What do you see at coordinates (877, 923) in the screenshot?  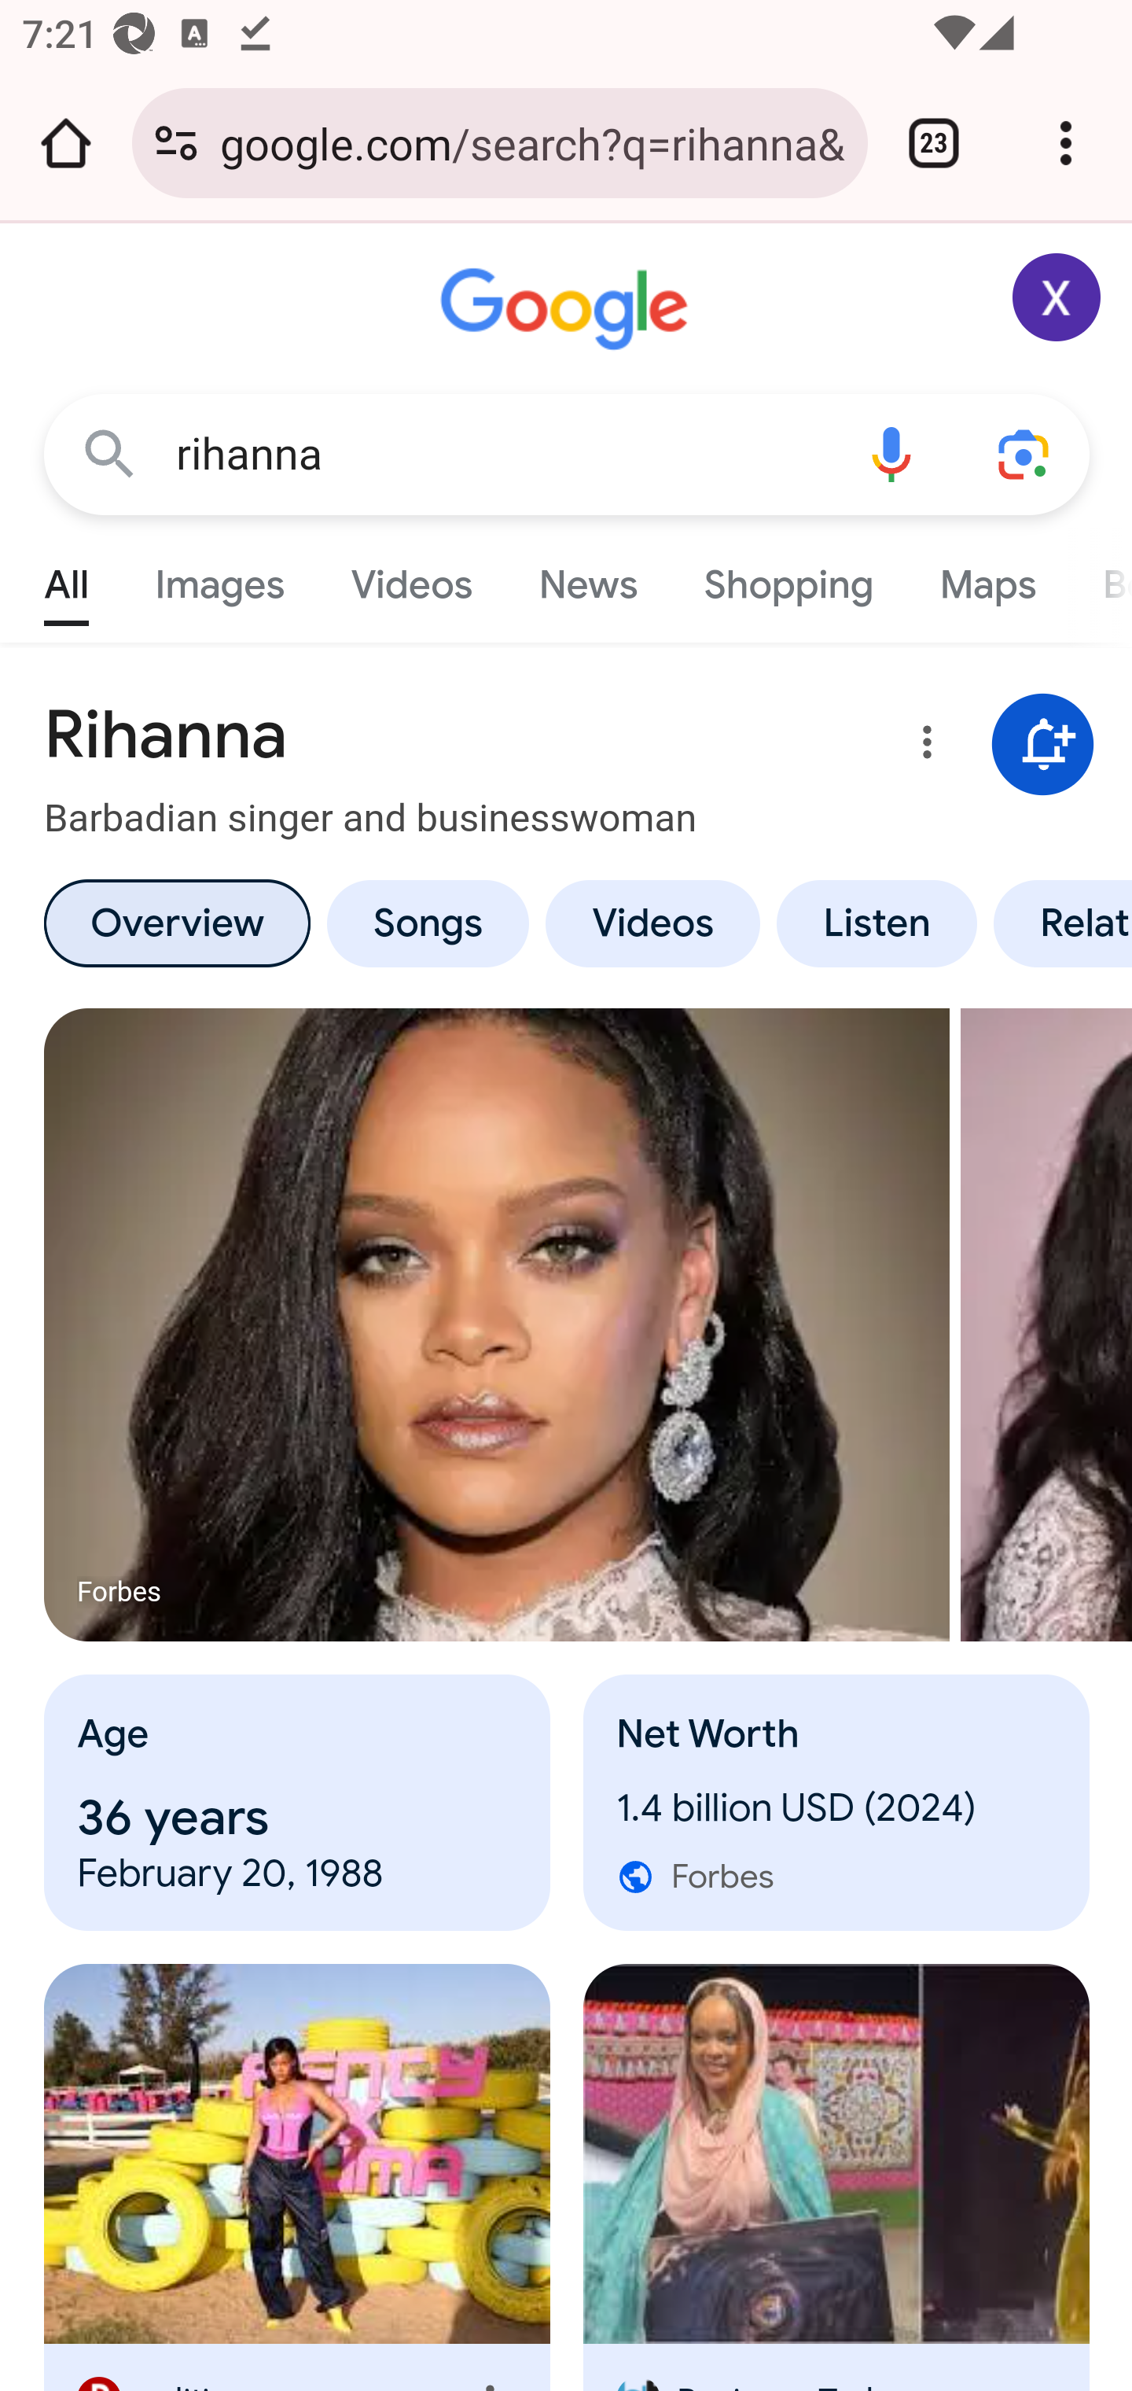 I see `Listen` at bounding box center [877, 923].